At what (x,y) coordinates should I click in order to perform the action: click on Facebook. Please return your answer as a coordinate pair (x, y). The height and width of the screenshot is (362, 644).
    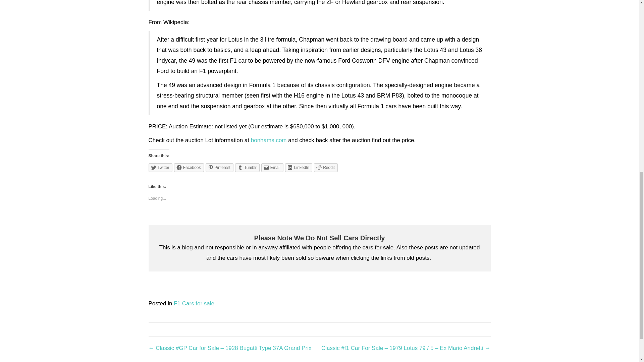
    Looking at the image, I should click on (189, 168).